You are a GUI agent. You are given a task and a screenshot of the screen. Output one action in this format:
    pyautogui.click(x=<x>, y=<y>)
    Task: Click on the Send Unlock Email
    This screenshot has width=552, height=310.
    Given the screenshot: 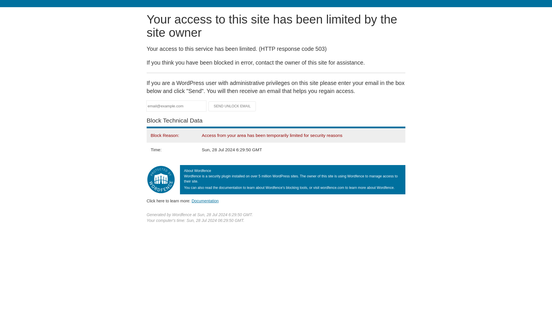 What is the action you would take?
    pyautogui.click(x=232, y=106)
    